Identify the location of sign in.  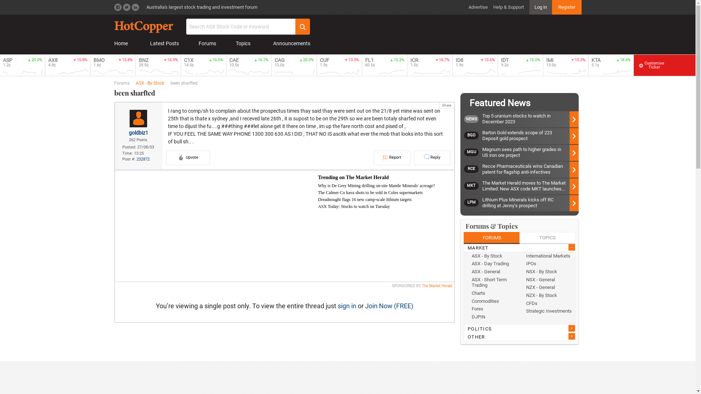
(347, 306).